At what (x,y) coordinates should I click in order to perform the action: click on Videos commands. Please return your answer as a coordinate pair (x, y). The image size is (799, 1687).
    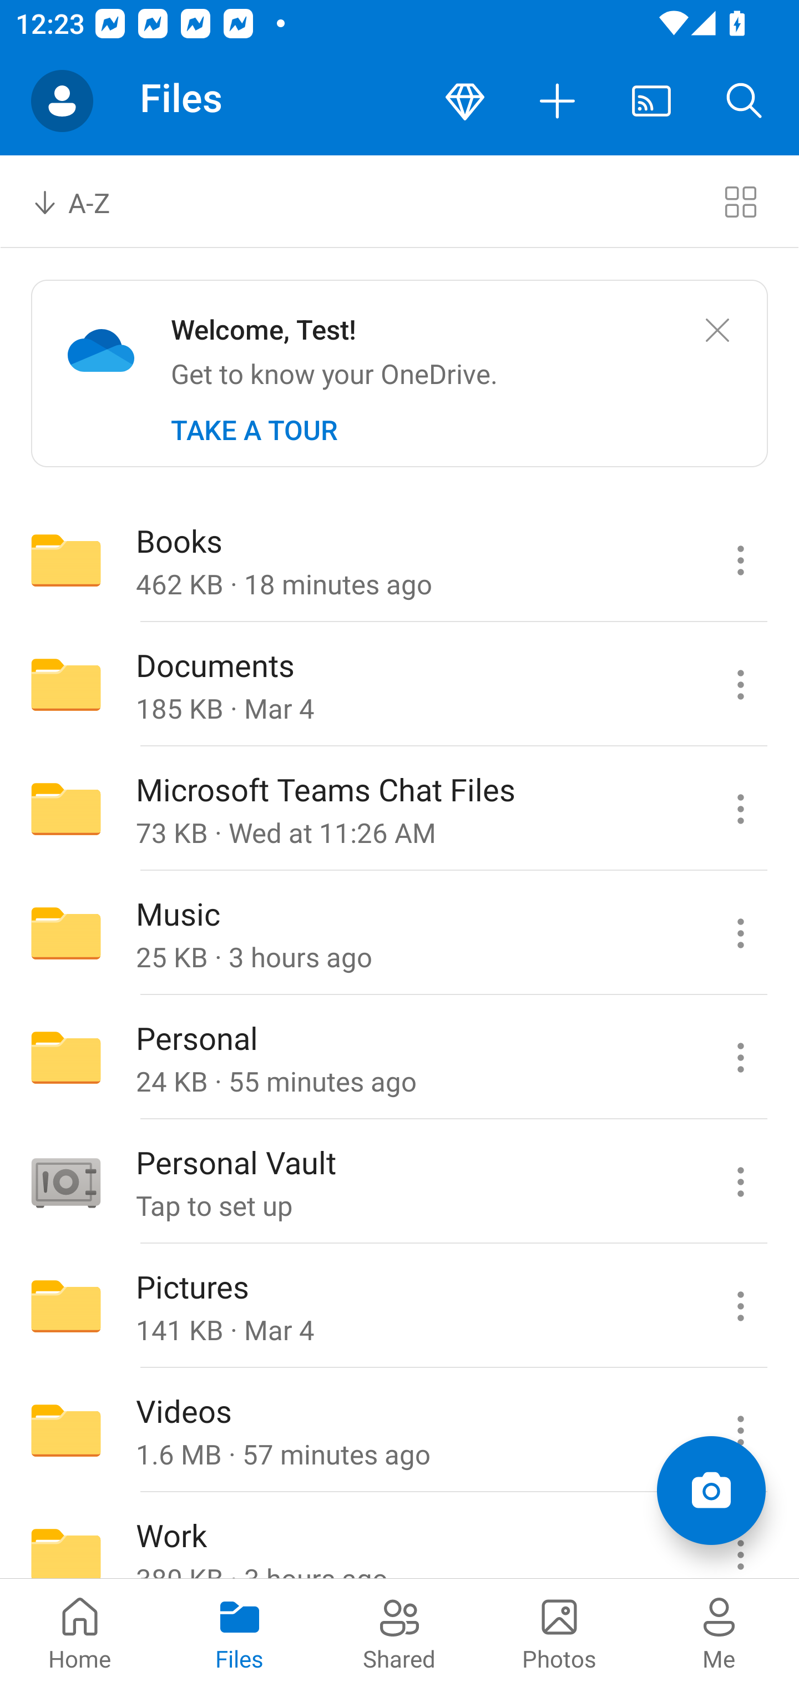
    Looking at the image, I should click on (740, 1431).